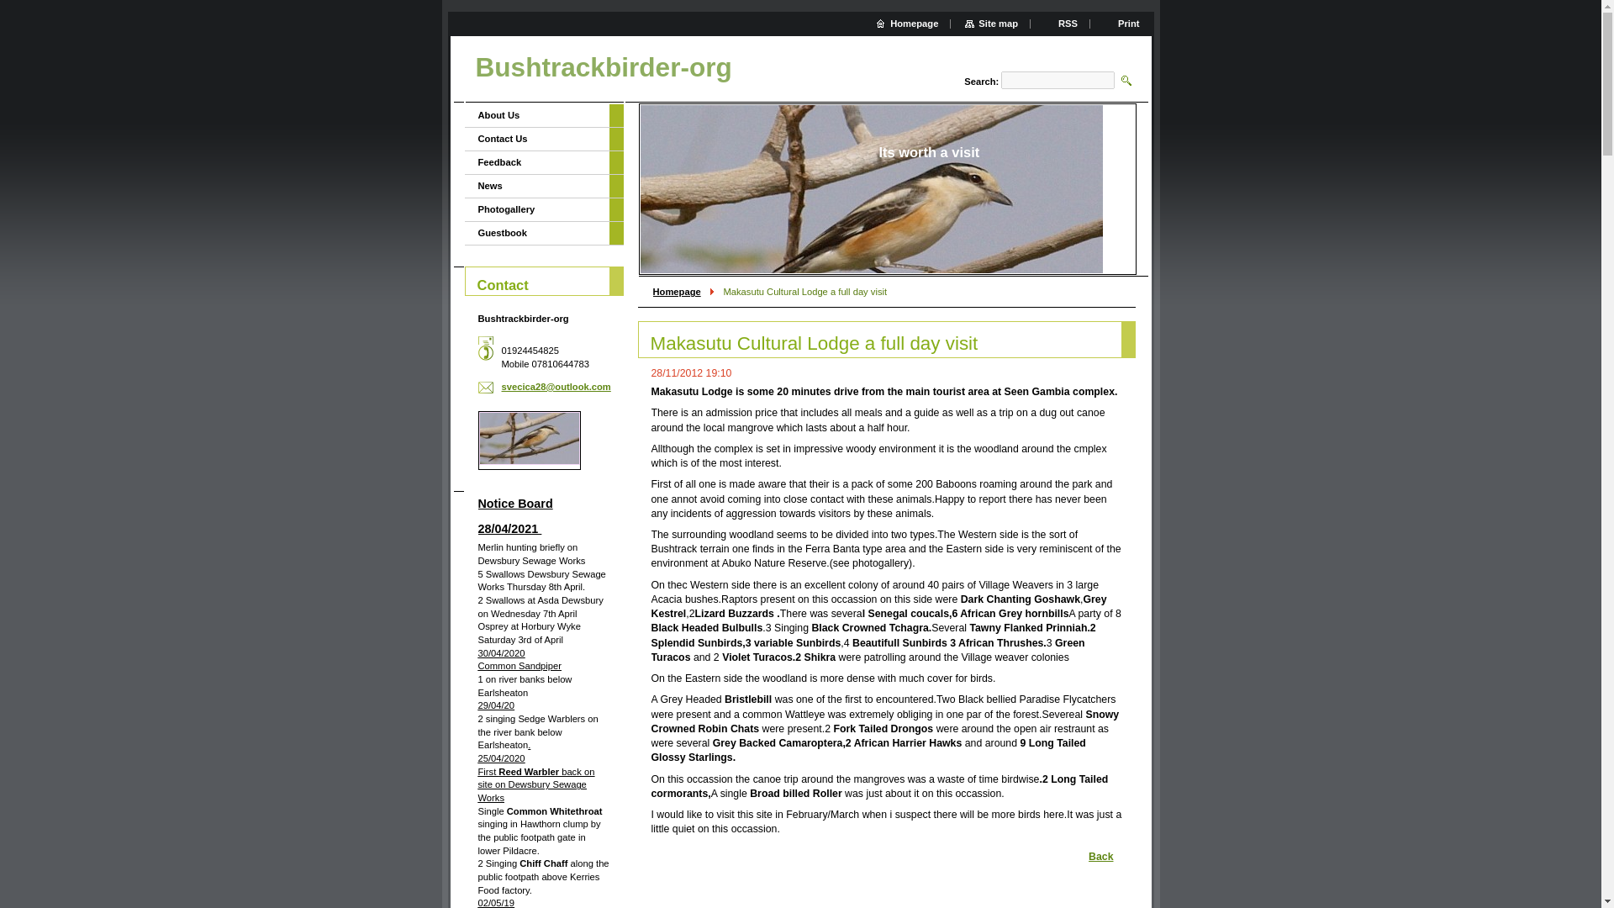  Describe the element at coordinates (1061, 23) in the screenshot. I see `RSS` at that location.